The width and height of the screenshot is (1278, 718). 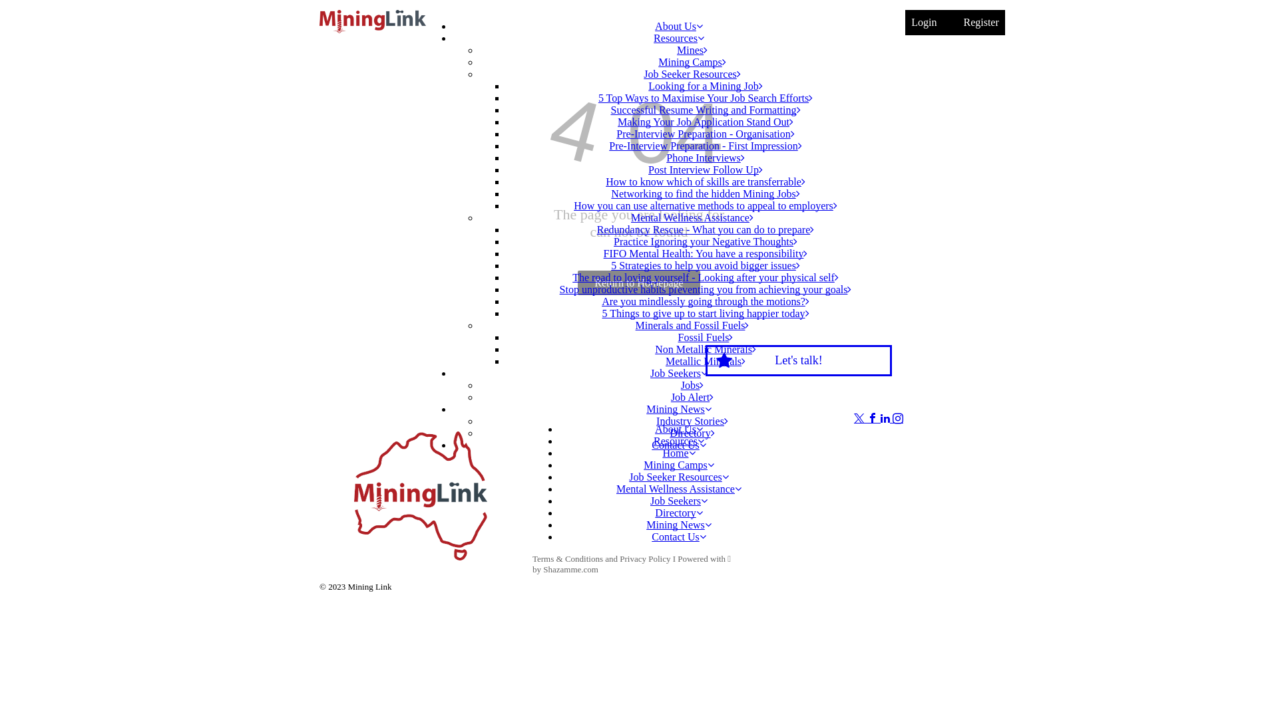 I want to click on Successful Resume Writing and Formatting, so click(x=706, y=110).